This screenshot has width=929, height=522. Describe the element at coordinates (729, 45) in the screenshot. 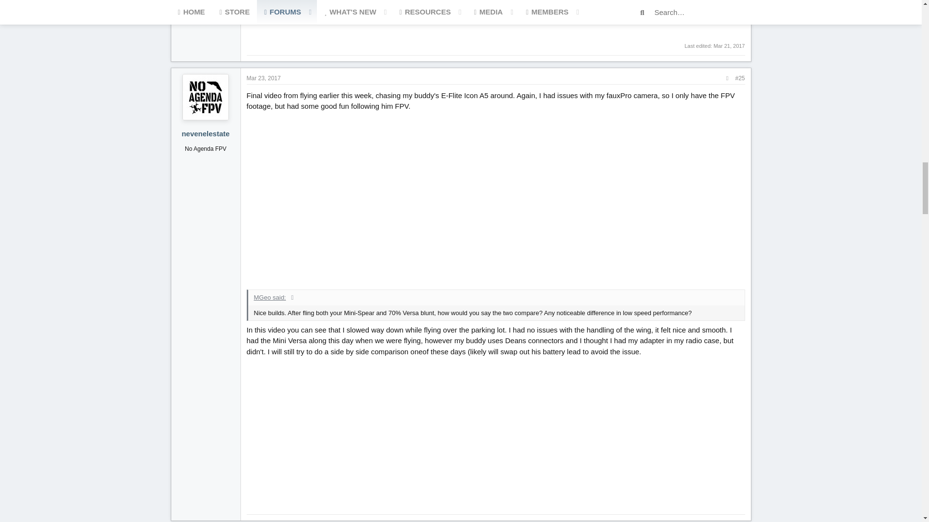

I see `Mar 21, 2017 at 4:09 PM` at that location.